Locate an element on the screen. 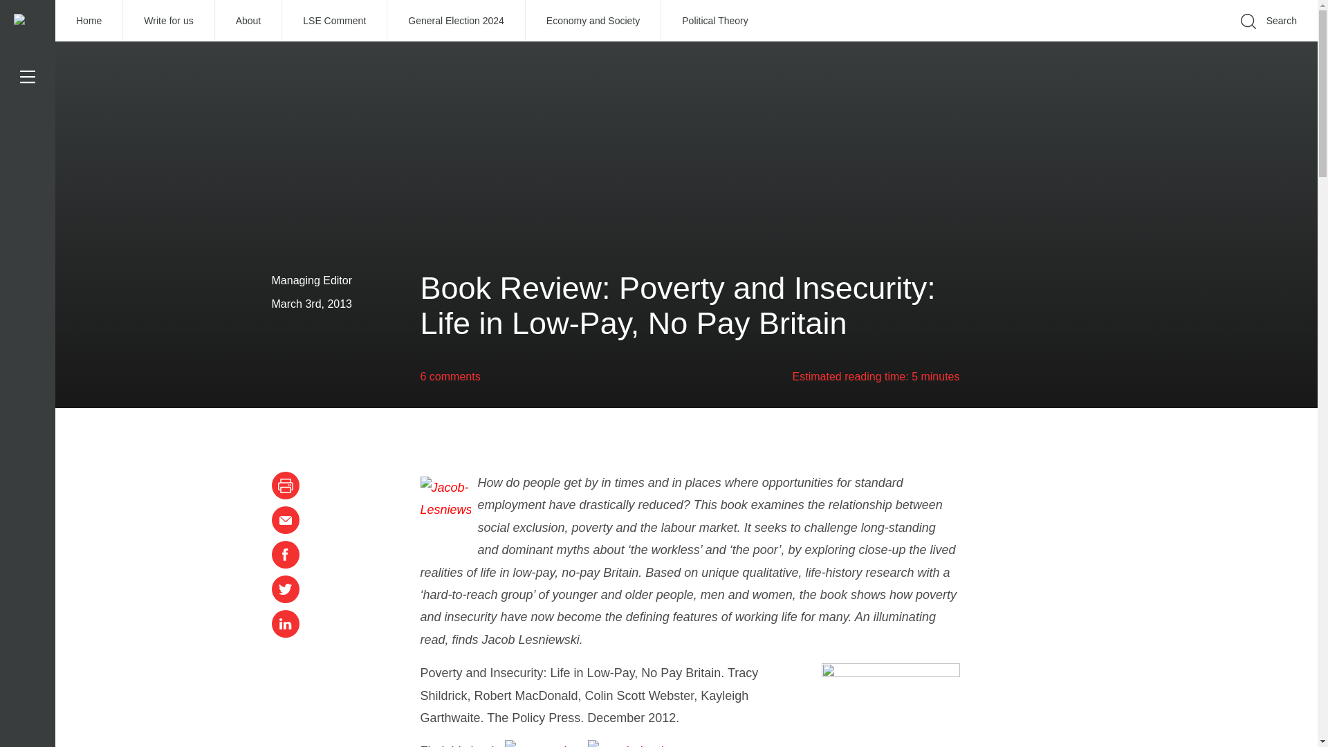 The width and height of the screenshot is (1328, 747). About is located at coordinates (249, 21).